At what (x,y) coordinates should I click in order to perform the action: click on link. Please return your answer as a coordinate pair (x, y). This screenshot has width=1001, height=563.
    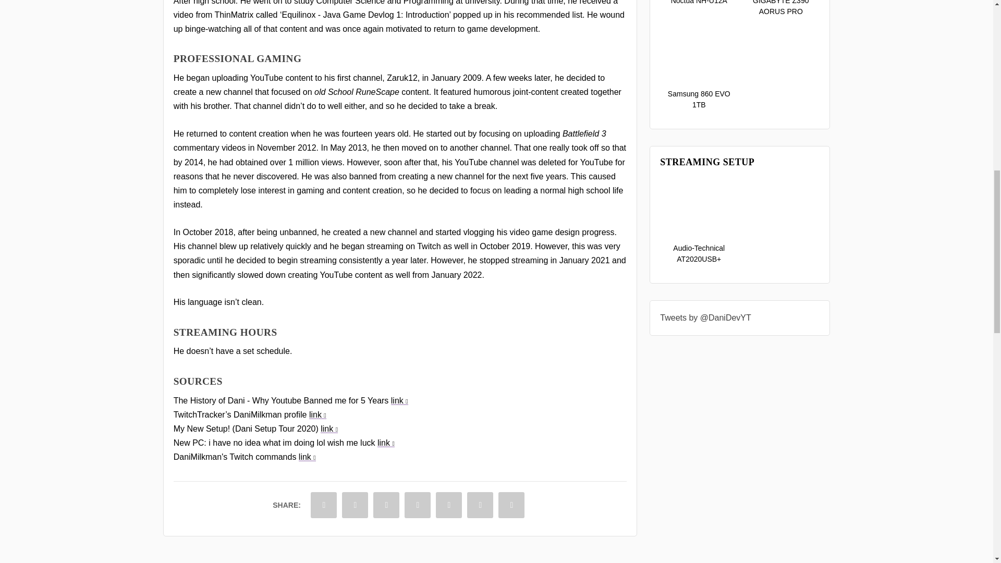
    Looking at the image, I should click on (399, 400).